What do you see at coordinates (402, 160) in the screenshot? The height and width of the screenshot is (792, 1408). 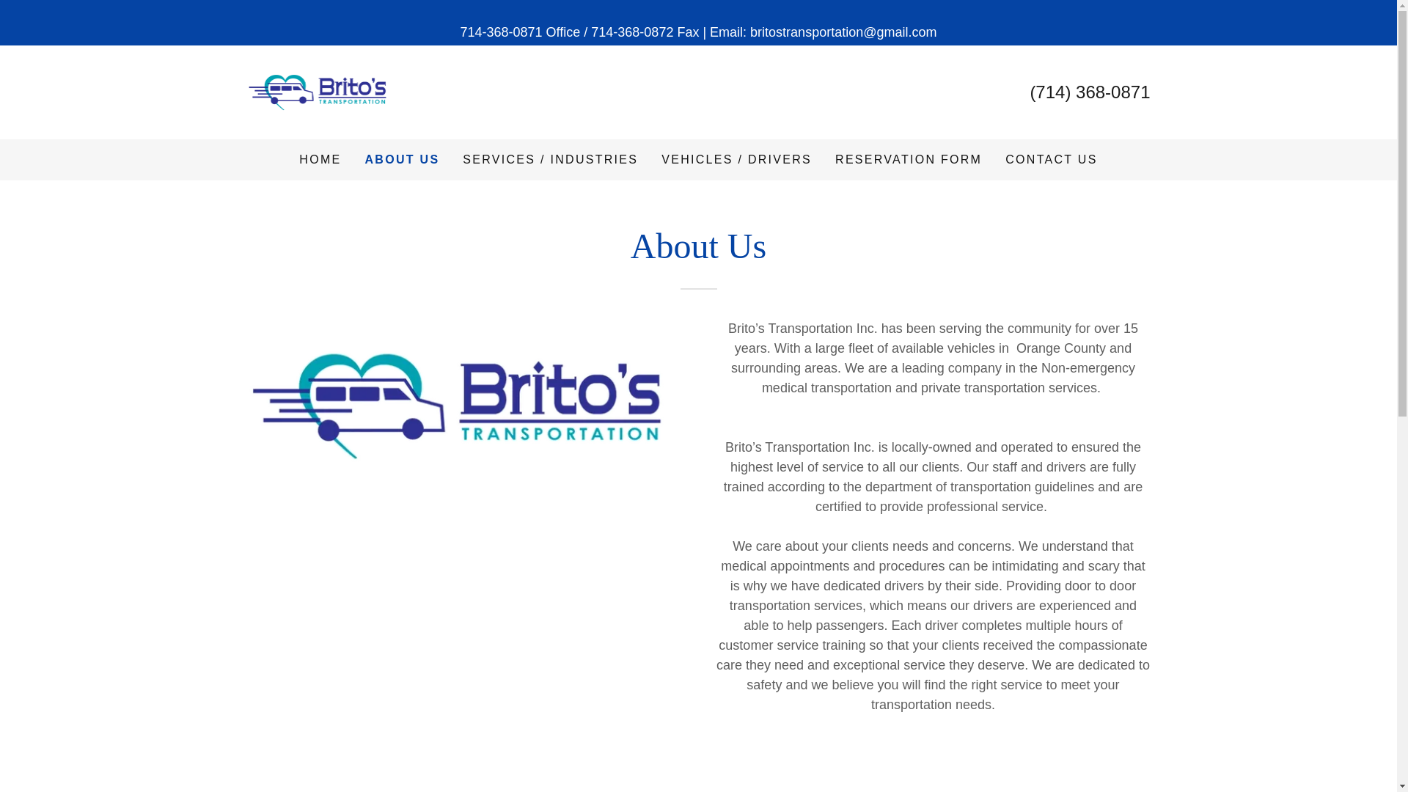 I see `ABOUT US` at bounding box center [402, 160].